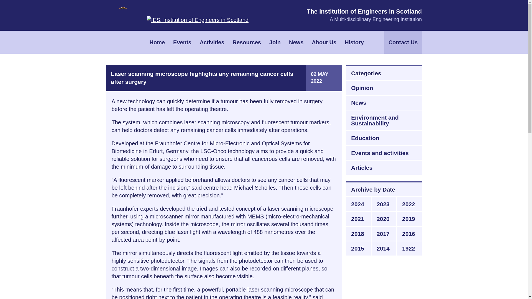 The image size is (532, 299). I want to click on News, so click(296, 42).